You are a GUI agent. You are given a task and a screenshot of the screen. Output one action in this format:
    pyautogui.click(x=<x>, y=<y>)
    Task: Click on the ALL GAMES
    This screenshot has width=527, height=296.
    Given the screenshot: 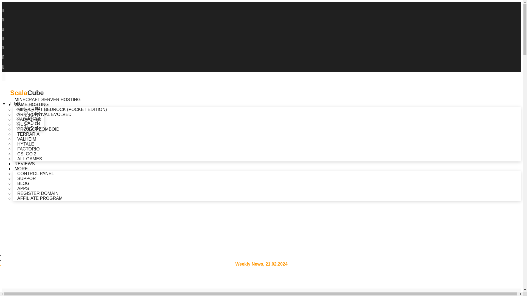 What is the action you would take?
    pyautogui.click(x=30, y=159)
    